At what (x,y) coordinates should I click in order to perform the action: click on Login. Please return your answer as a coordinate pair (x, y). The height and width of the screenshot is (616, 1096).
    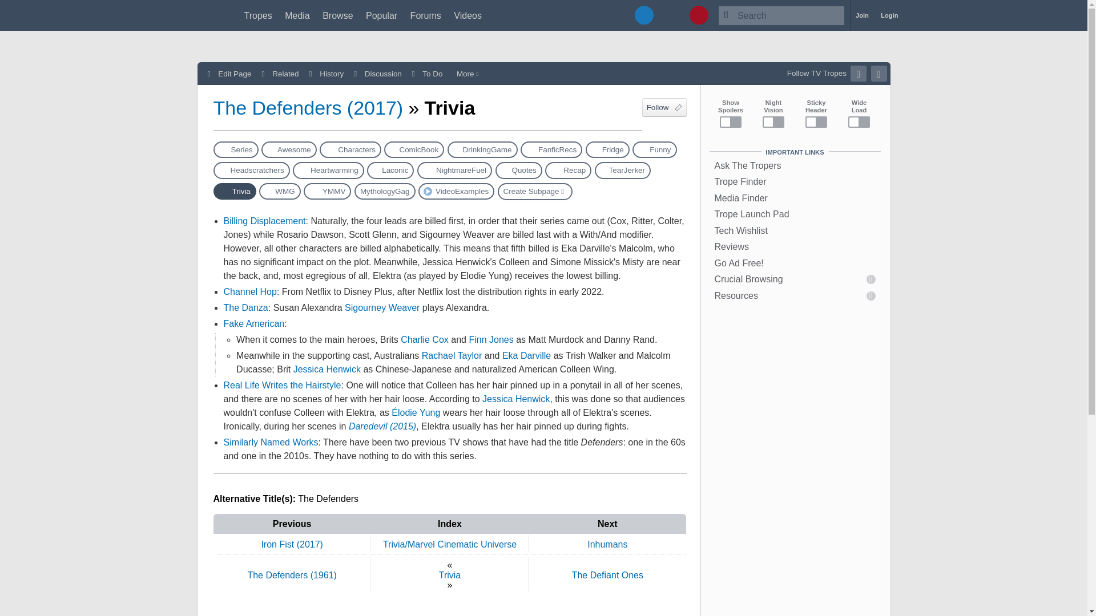
    Looking at the image, I should click on (889, 15).